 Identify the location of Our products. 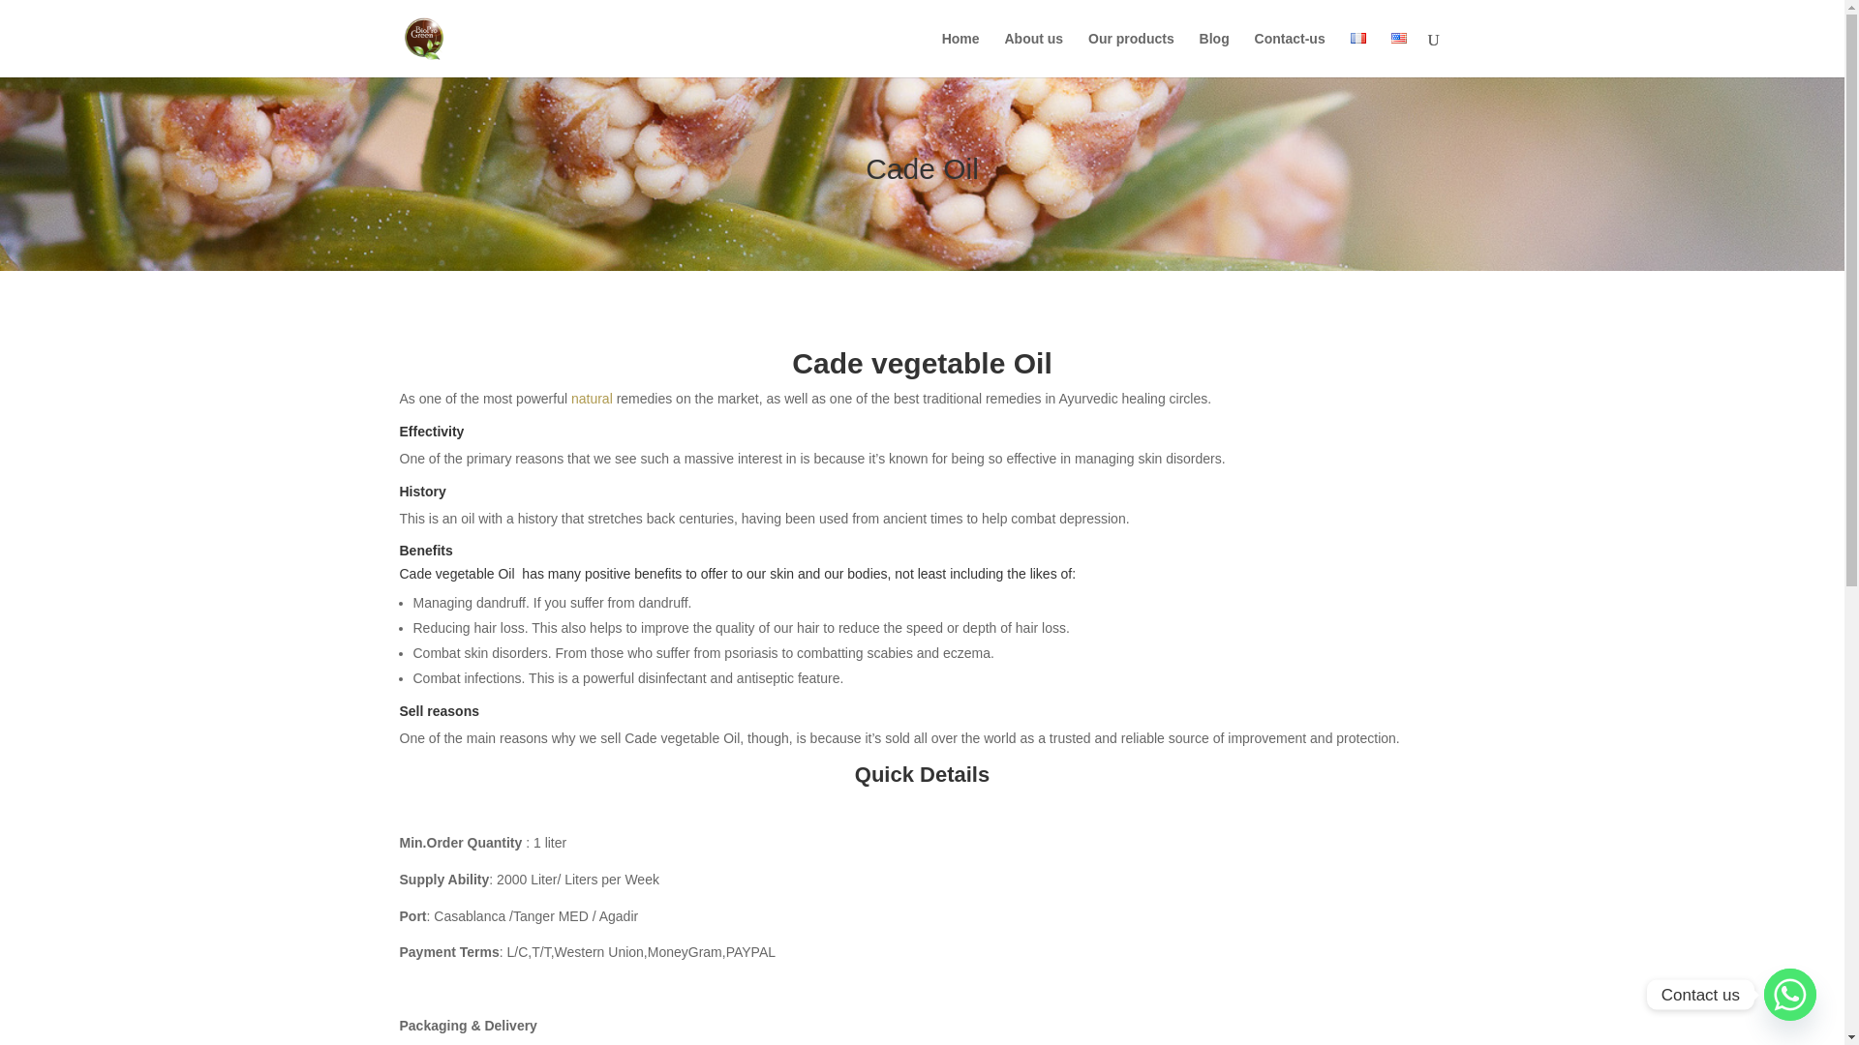
(1131, 54).